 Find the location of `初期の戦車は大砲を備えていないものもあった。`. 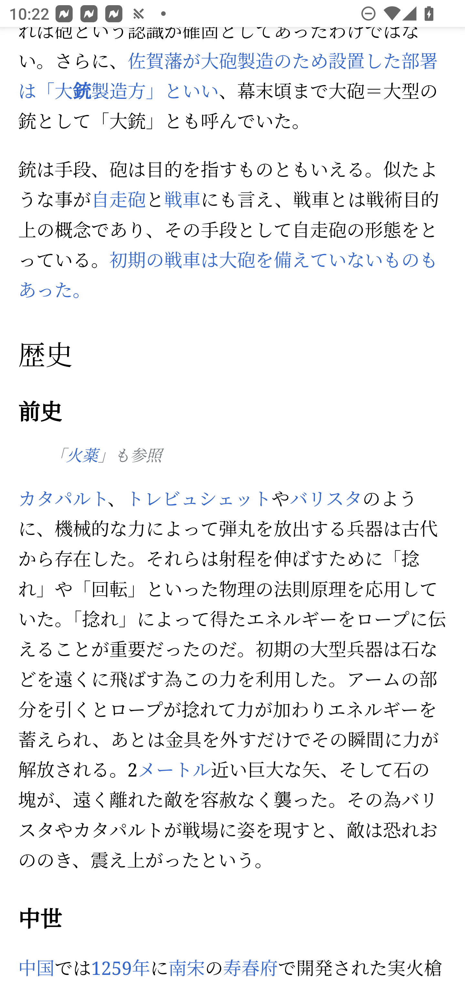

初期の戦車は大砲を備えていないものもあった。 is located at coordinates (228, 277).